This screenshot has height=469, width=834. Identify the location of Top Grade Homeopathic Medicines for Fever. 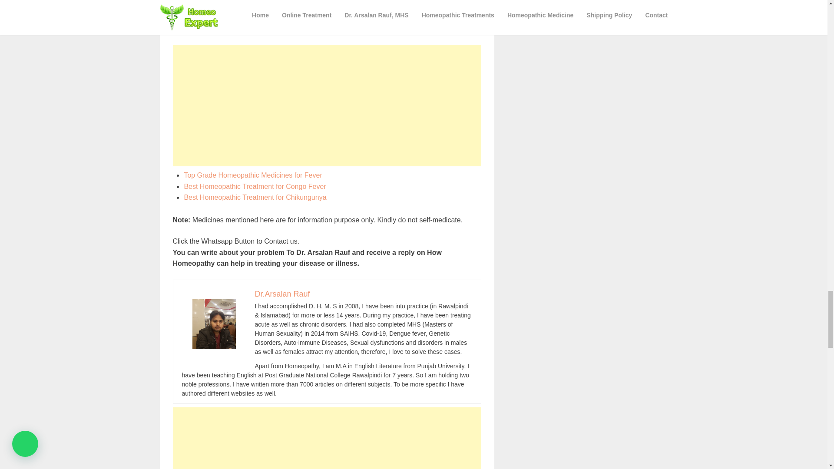
(253, 175).